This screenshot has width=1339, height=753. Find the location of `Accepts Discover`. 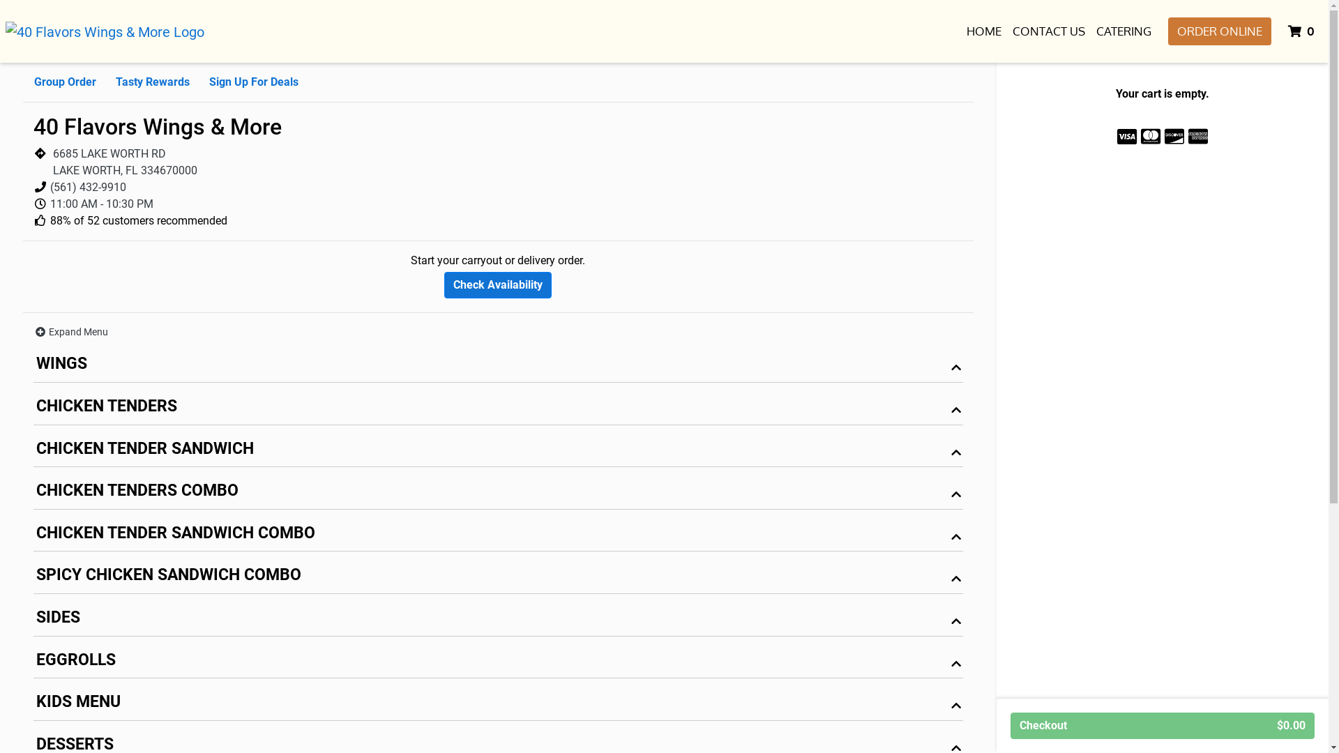

Accepts Discover is located at coordinates (1174, 137).